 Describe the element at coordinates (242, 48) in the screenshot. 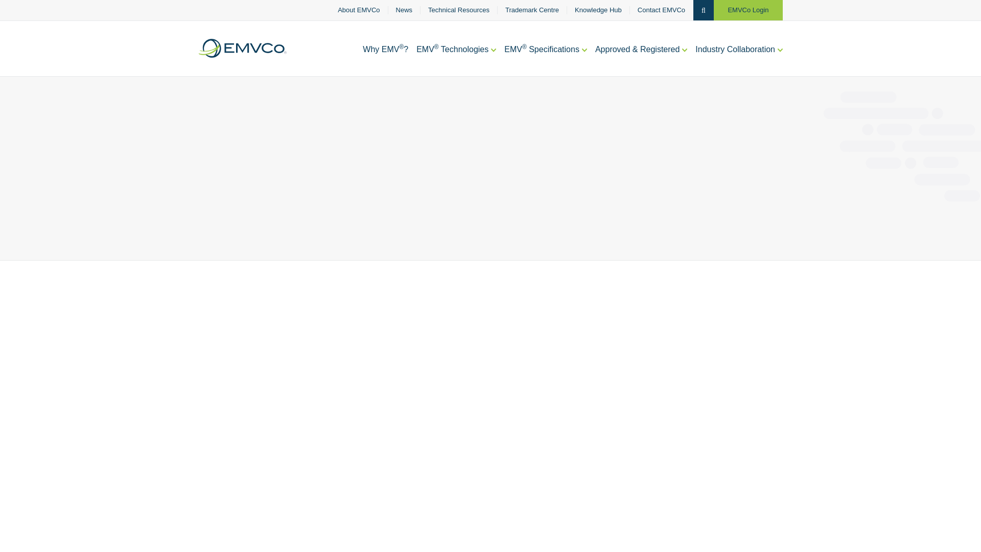

I see `EMVCo Logo` at that location.